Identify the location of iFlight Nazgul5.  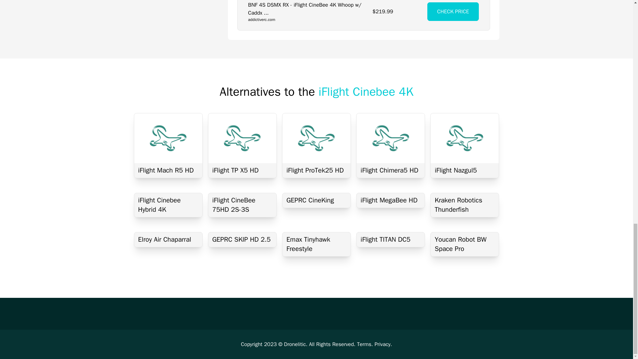
(465, 170).